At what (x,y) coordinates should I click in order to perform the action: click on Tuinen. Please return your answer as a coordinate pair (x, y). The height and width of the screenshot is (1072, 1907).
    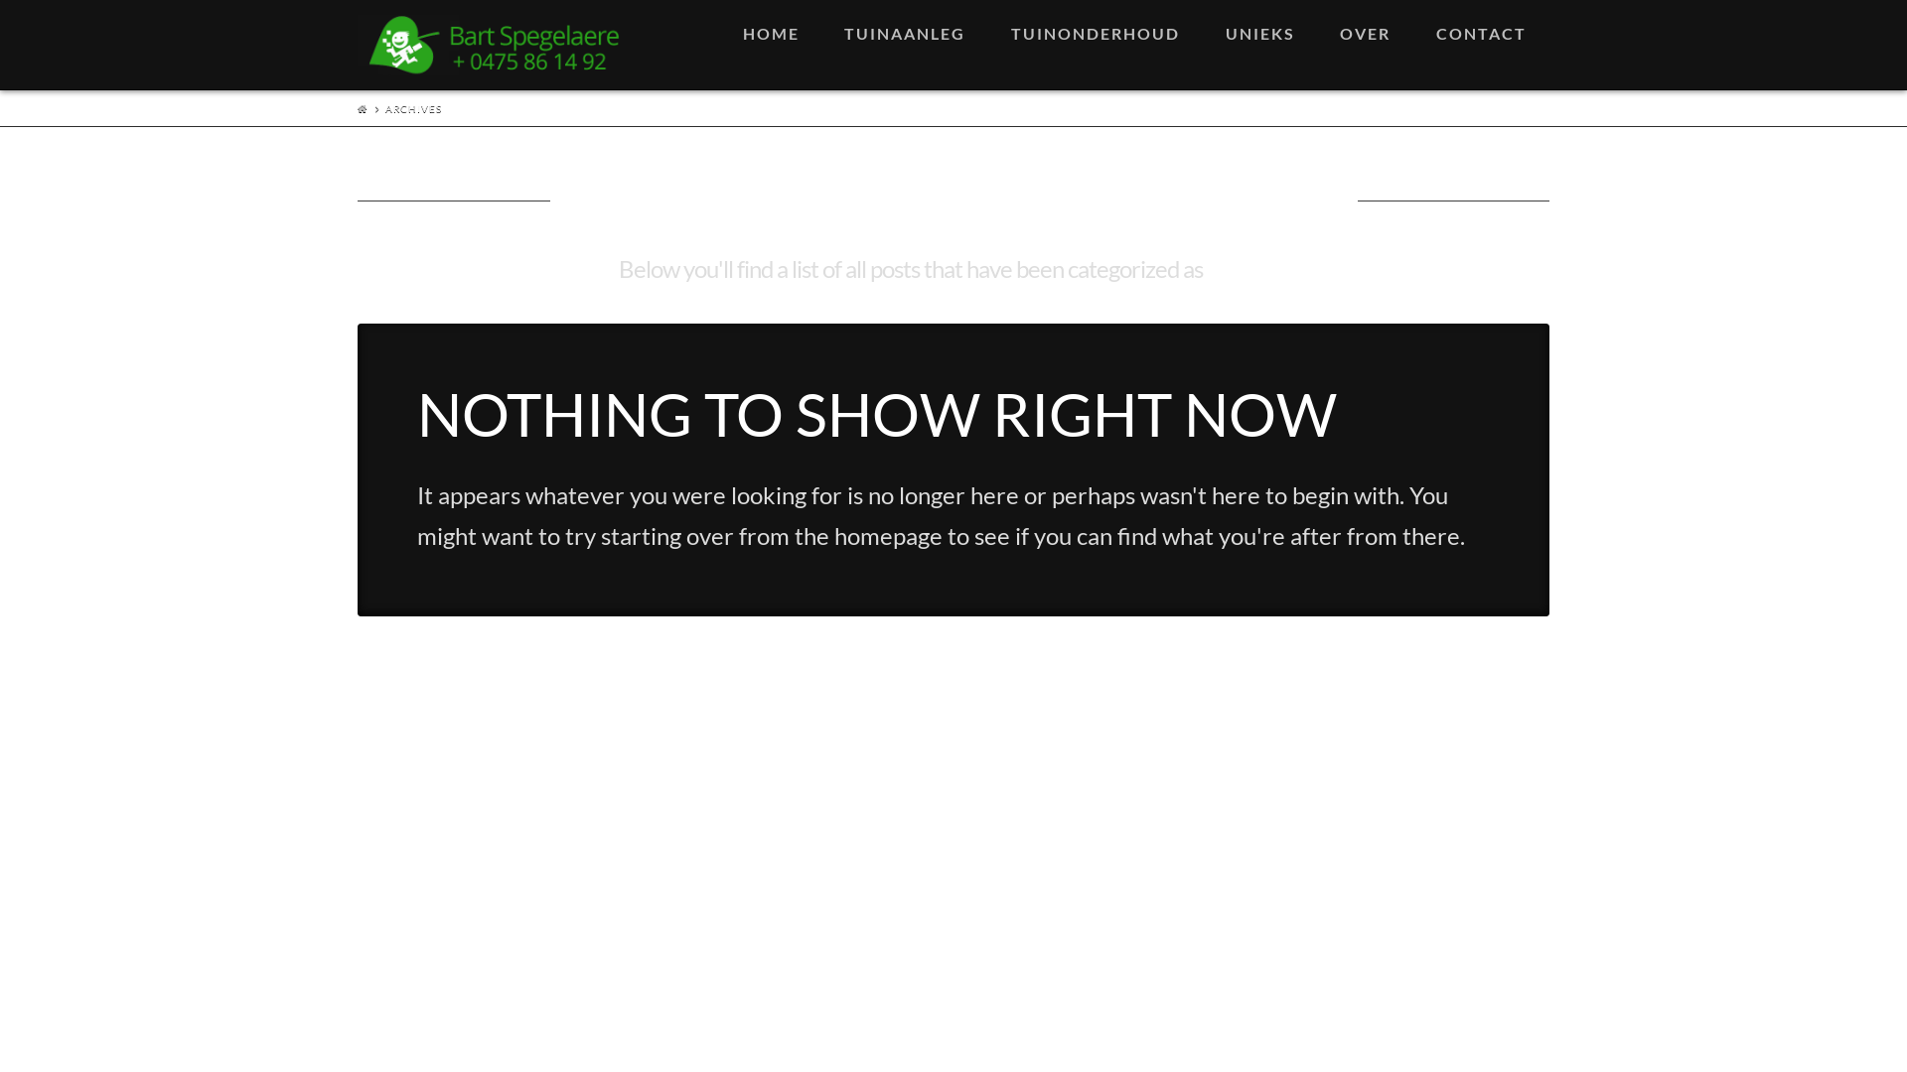
    Looking at the image, I should click on (495, 47).